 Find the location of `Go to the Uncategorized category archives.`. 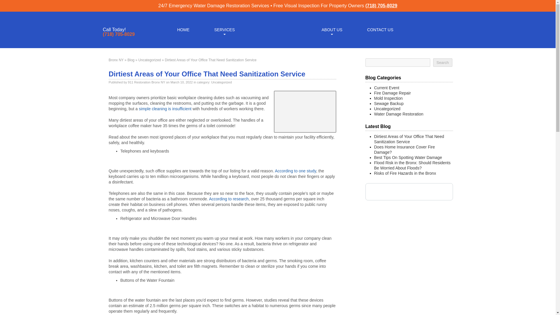

Go to the Uncategorized category archives. is located at coordinates (149, 60).